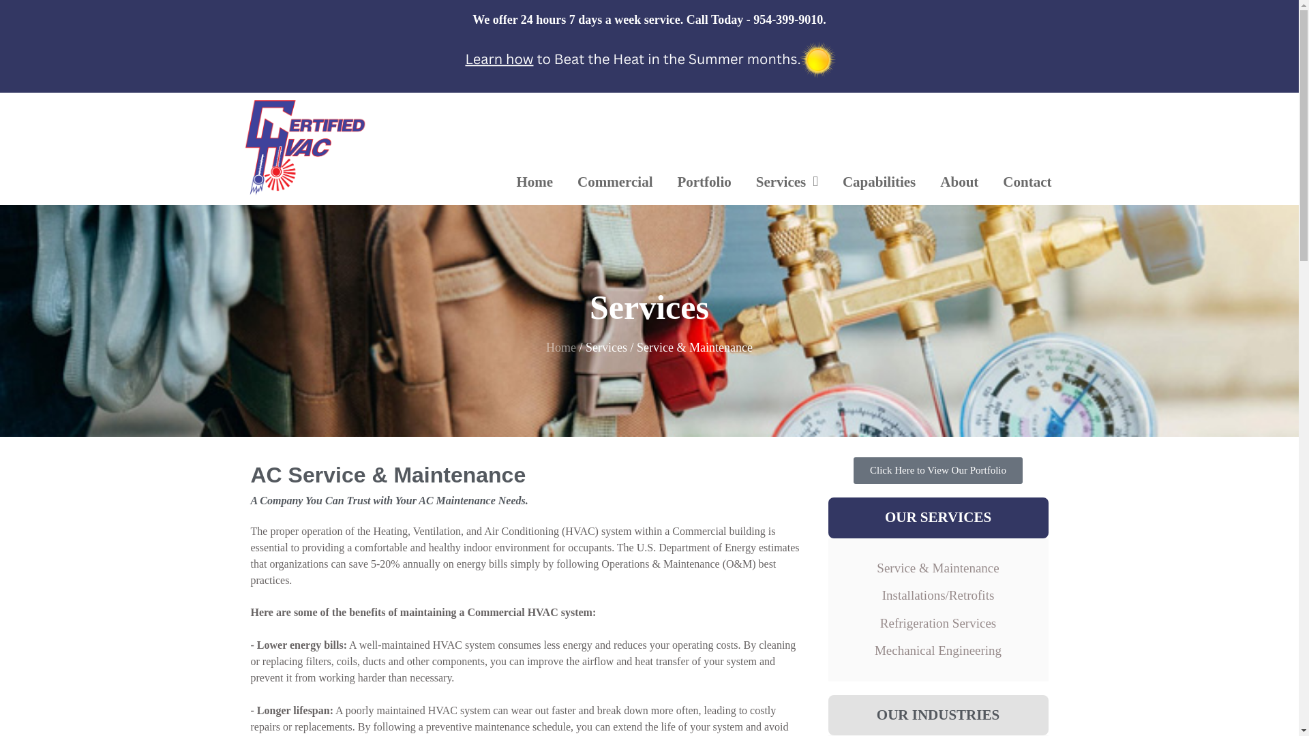  I want to click on Home, so click(535, 181).